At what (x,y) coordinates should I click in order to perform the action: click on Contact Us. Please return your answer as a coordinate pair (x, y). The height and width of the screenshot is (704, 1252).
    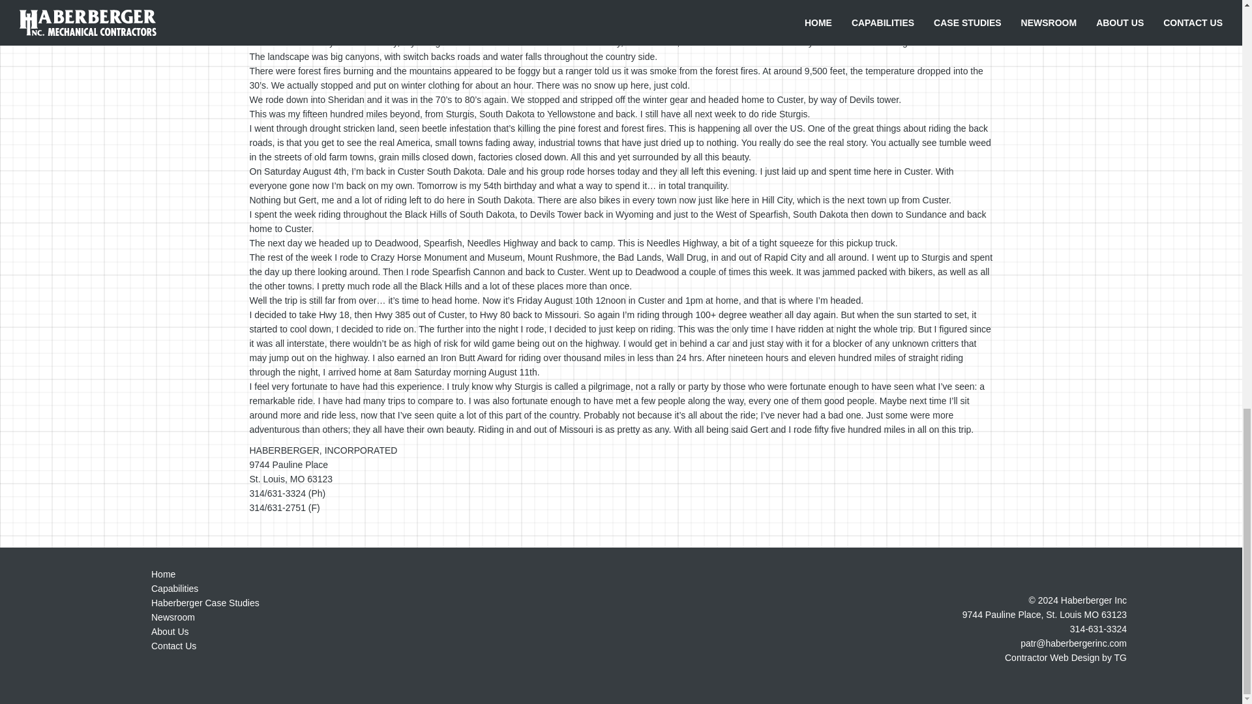
    Looking at the image, I should click on (173, 645).